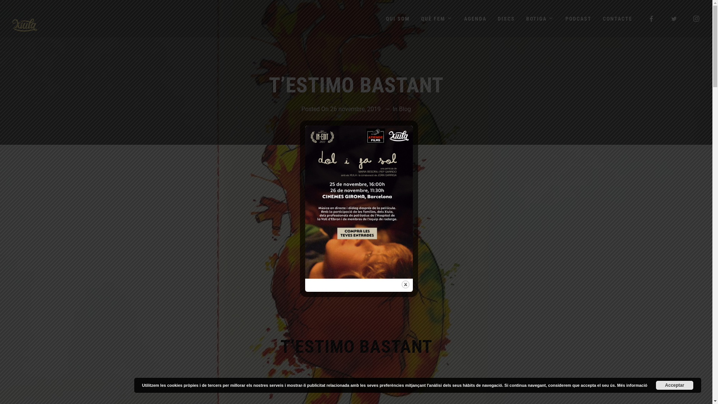  What do you see at coordinates (540, 19) in the screenshot?
I see `BOTIGA` at bounding box center [540, 19].